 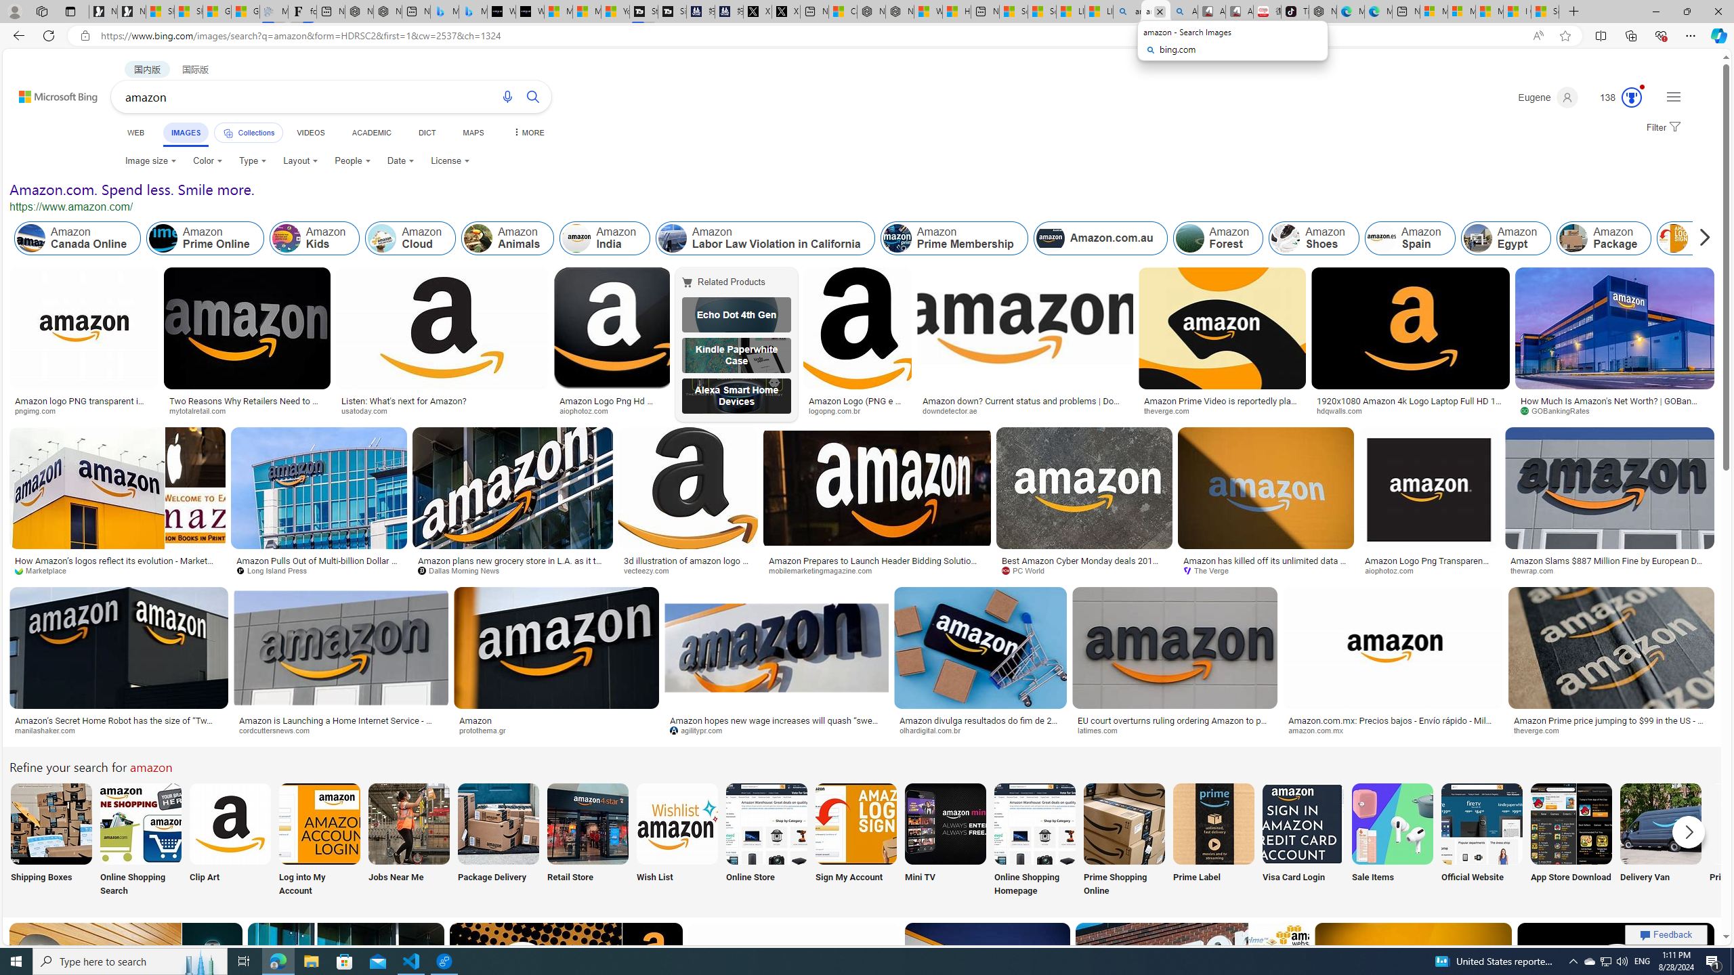 What do you see at coordinates (1303, 823) in the screenshot?
I see `Amazon Visa Card Login` at bounding box center [1303, 823].